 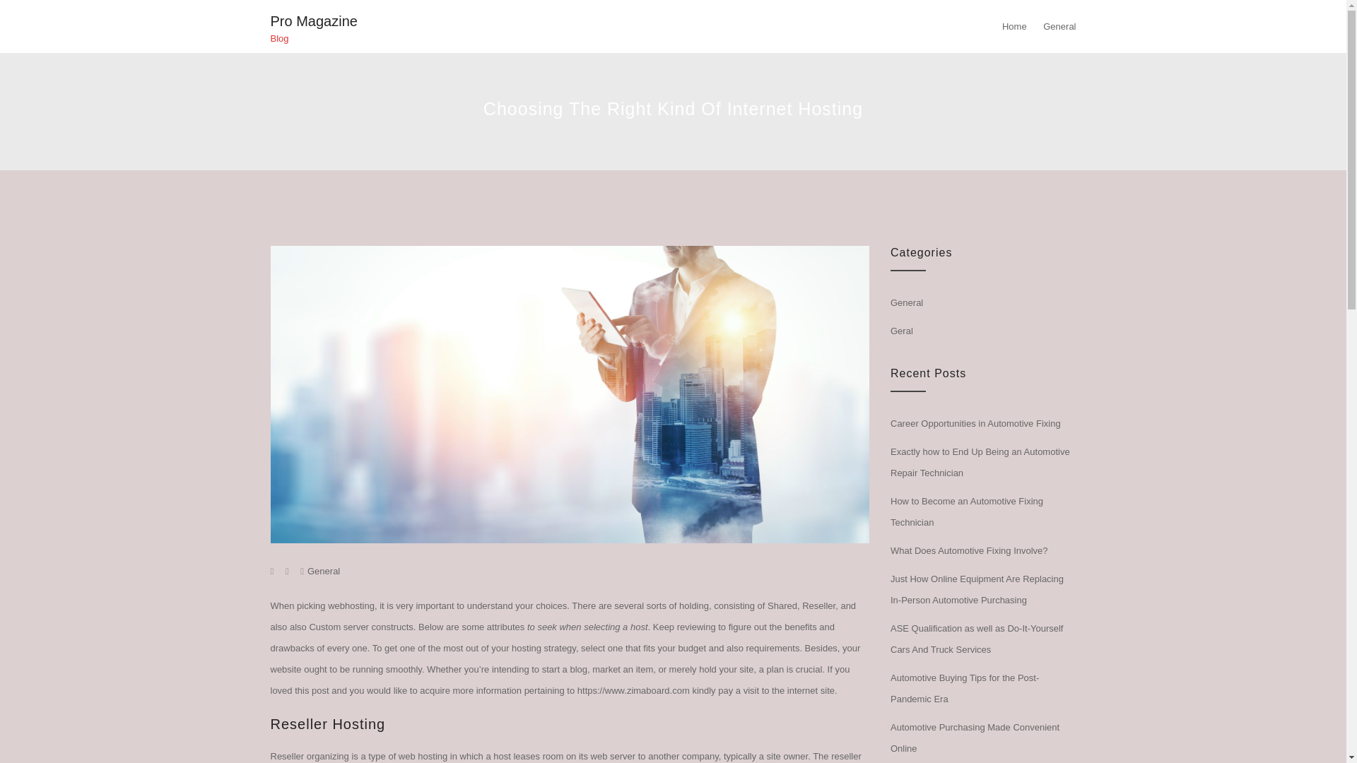 I want to click on Automotive Purchasing Made Convenient Online, so click(x=975, y=738).